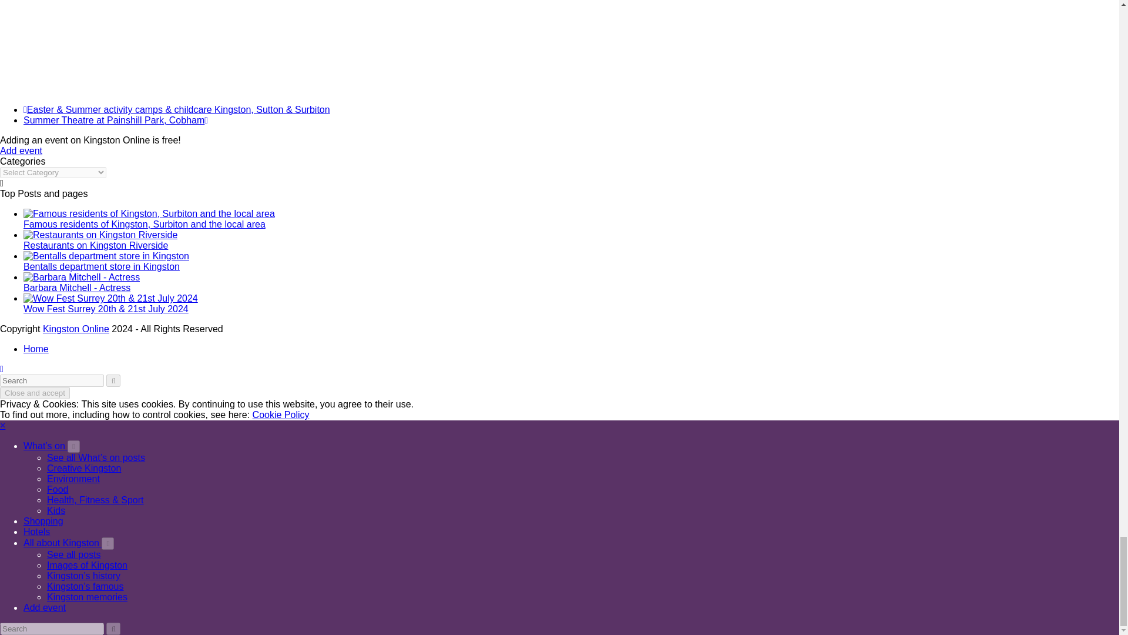 This screenshot has width=1128, height=635. I want to click on Famous residents of Kingston, Surbiton and the local area, so click(145, 223).